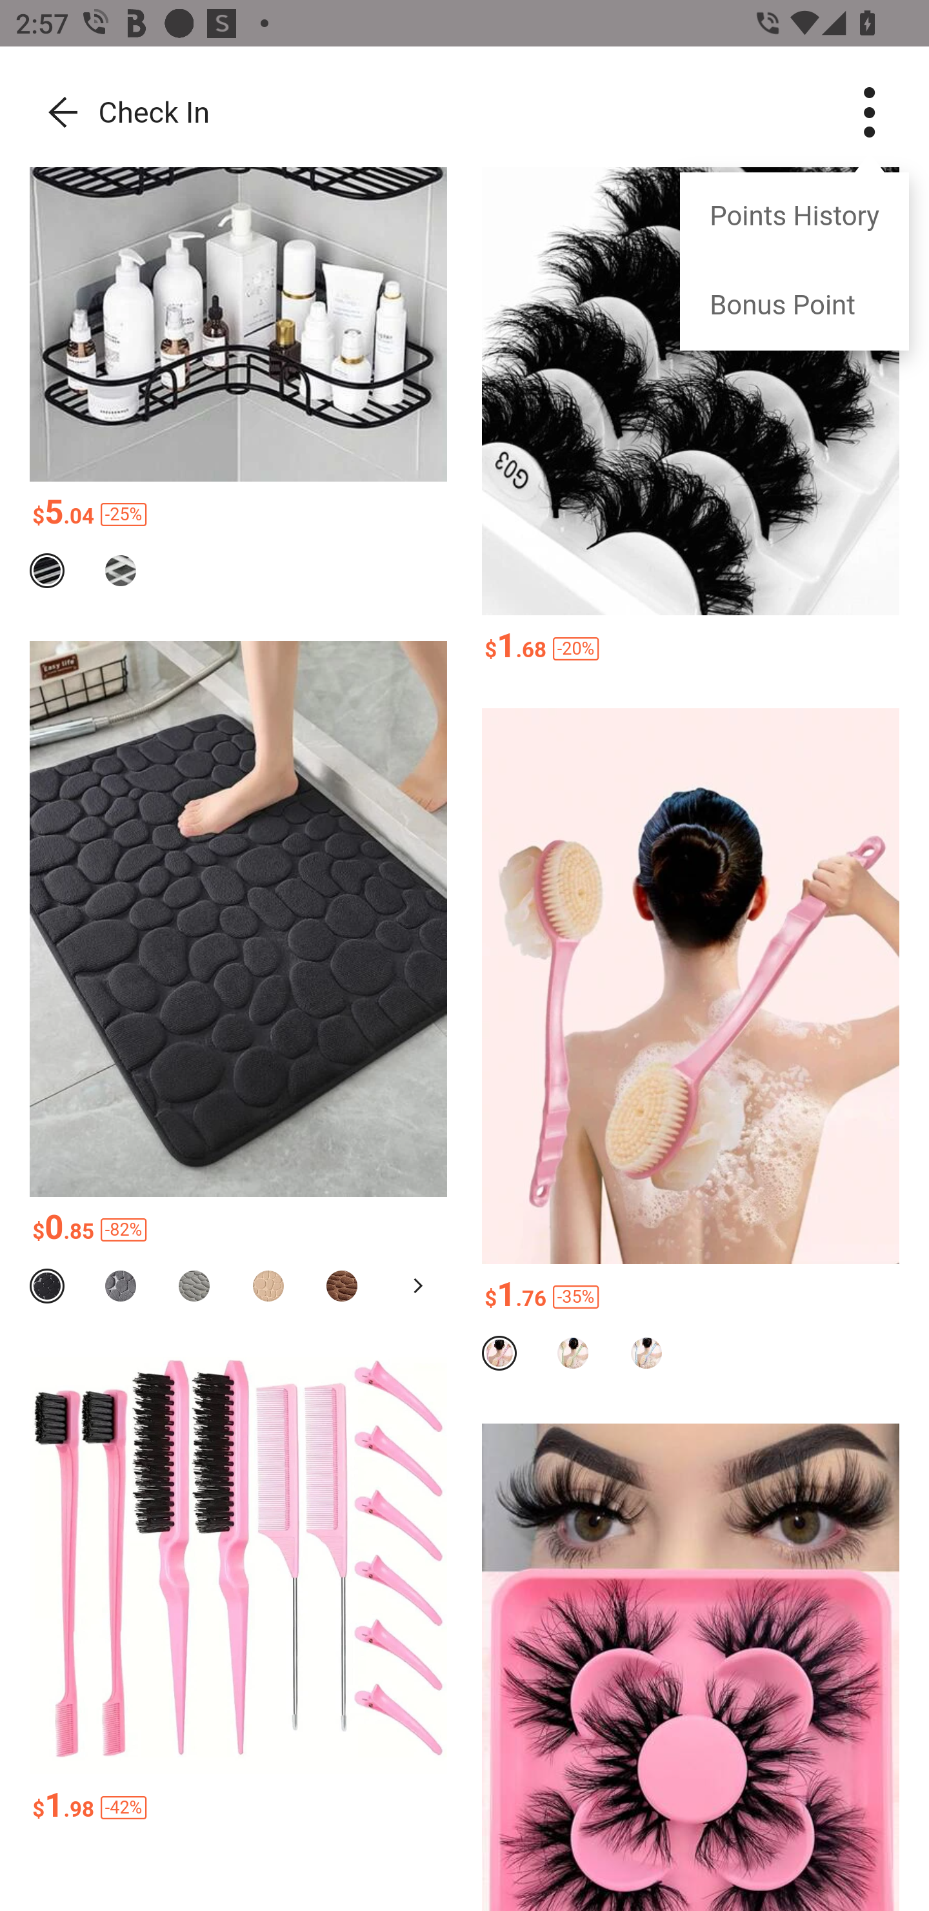  What do you see at coordinates (239, 515) in the screenshot?
I see `$5.04-25%` at bounding box center [239, 515].